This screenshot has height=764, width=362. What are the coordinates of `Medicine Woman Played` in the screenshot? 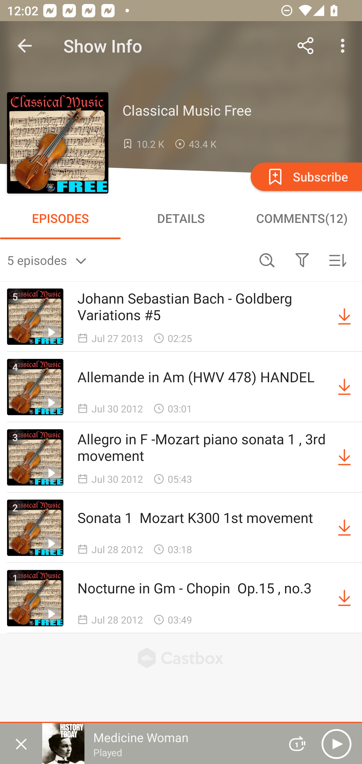 It's located at (159, 743).